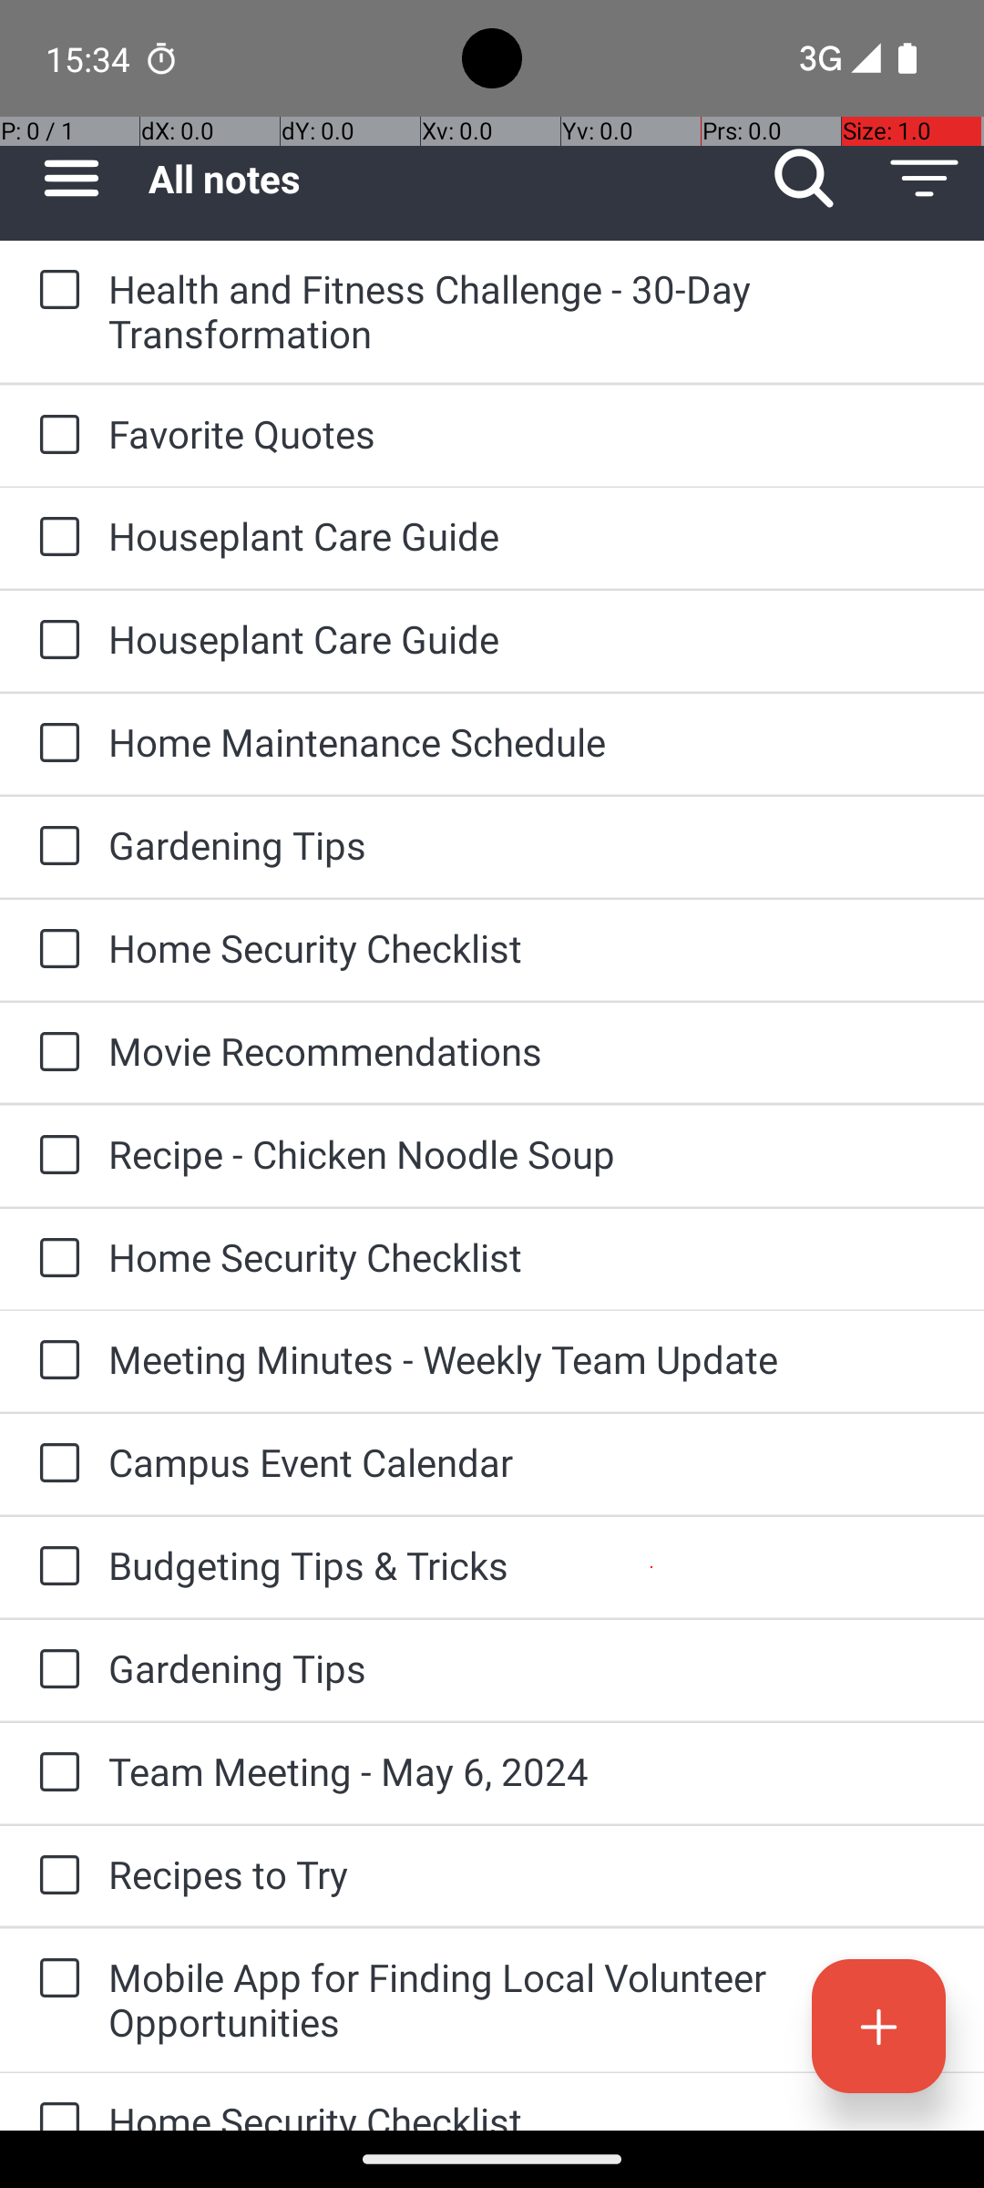 Image resolution: width=984 pixels, height=2188 pixels. Describe the element at coordinates (528, 311) in the screenshot. I see `Health and Fitness Challenge - 30-Day Transformation` at that location.